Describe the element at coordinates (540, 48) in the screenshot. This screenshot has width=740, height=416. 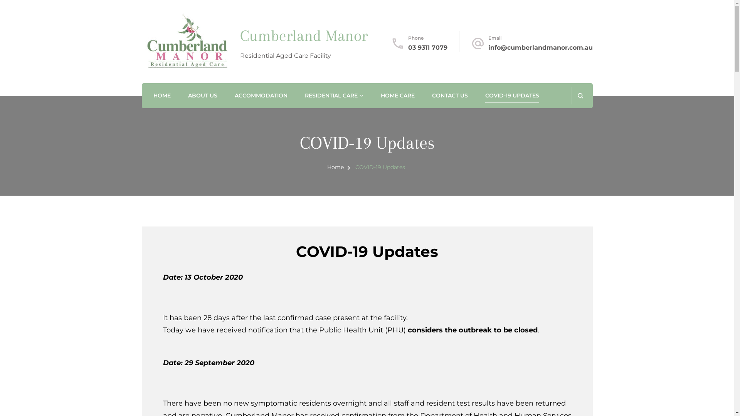
I see `info@cumberlandmanor.com.au` at that location.